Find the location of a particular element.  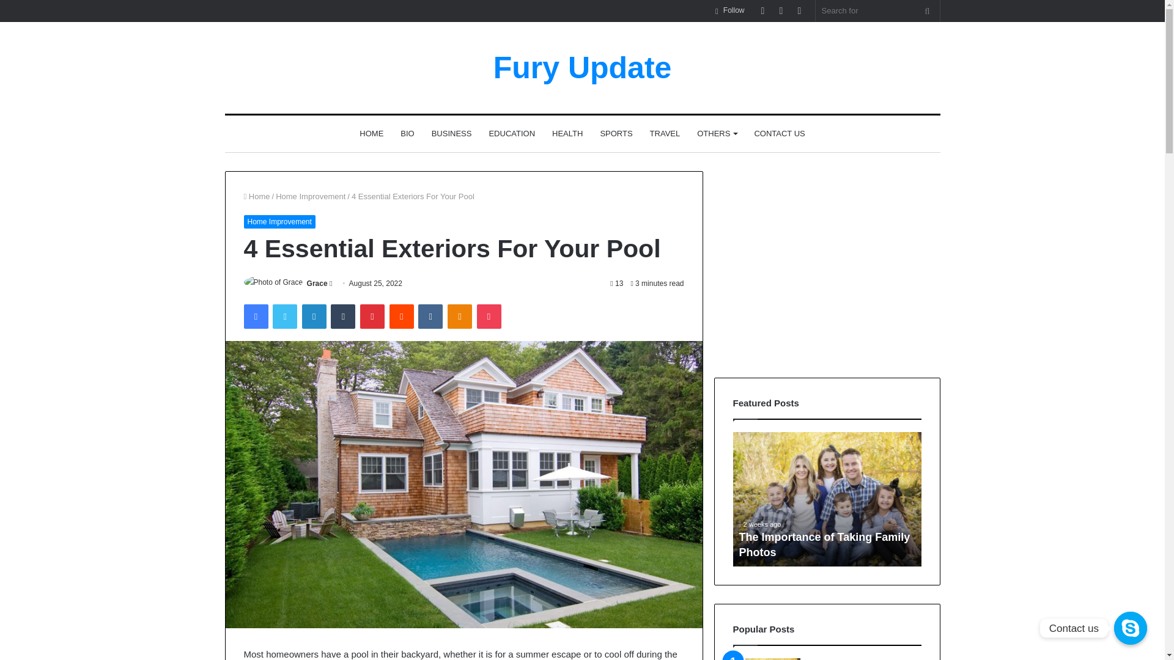

BUSINESS is located at coordinates (451, 134).